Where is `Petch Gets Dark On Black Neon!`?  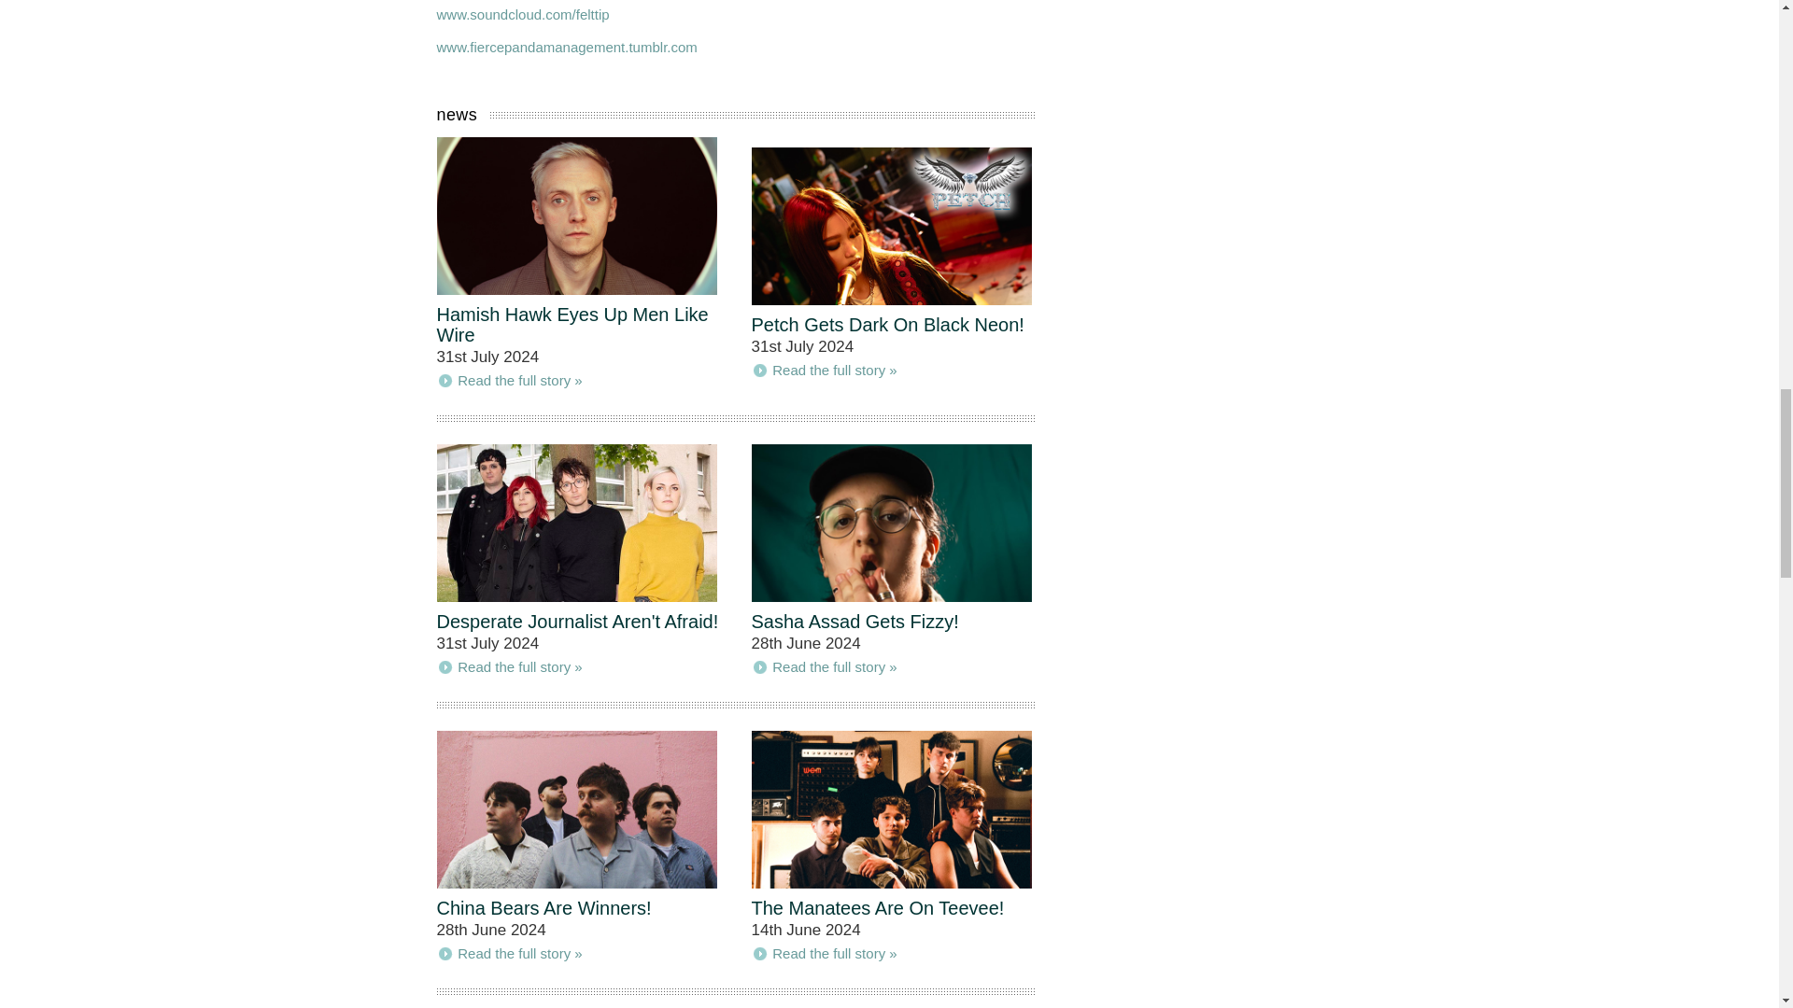
Petch Gets Dark On Black Neon! is located at coordinates (887, 324).